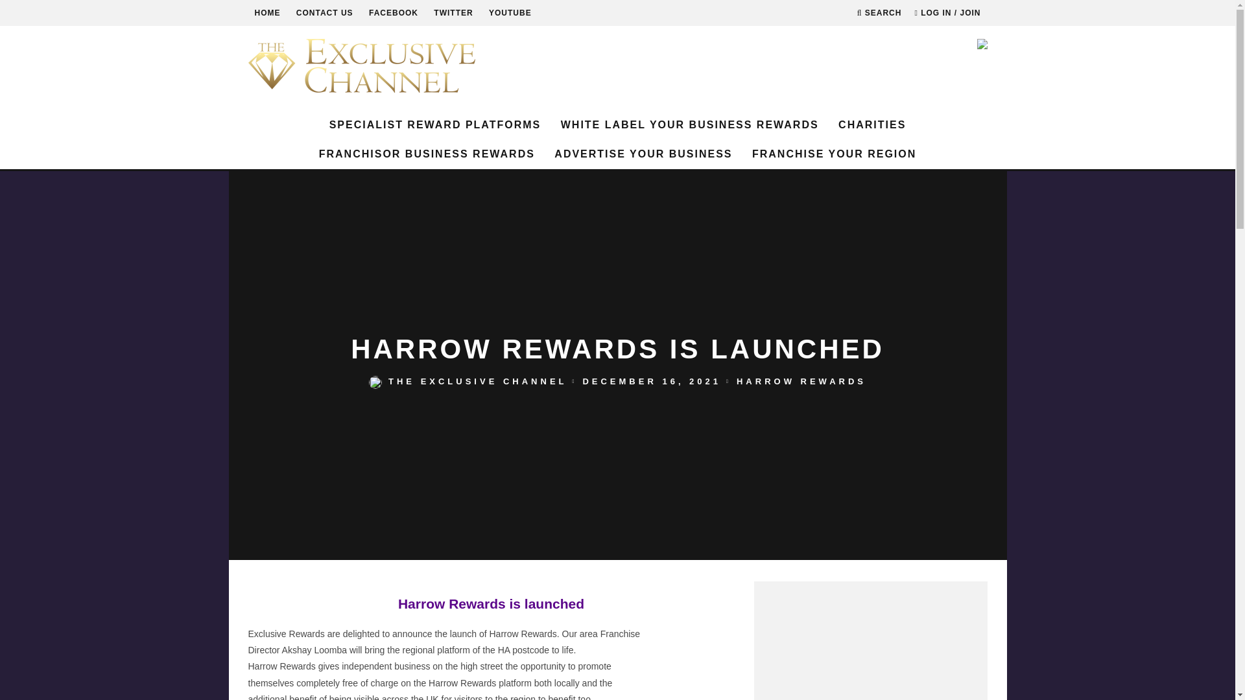 This screenshot has height=700, width=1245. Describe the element at coordinates (617, 361) in the screenshot. I see `Log In` at that location.